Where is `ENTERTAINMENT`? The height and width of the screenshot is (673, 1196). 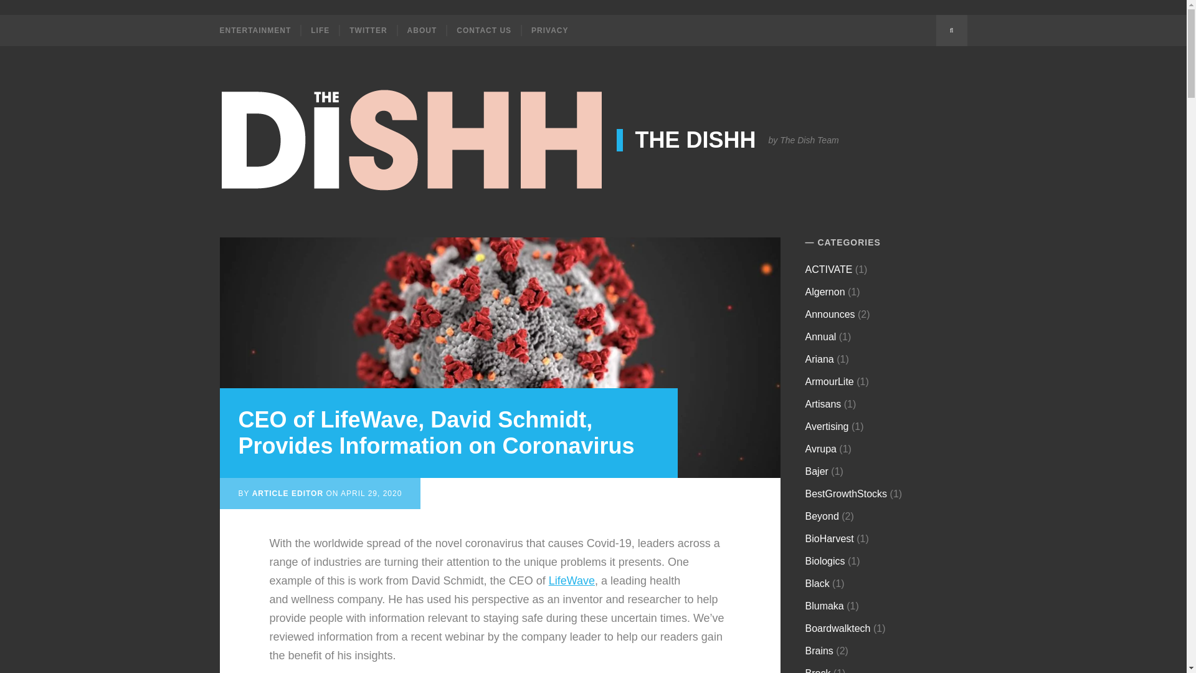
ENTERTAINMENT is located at coordinates (259, 30).